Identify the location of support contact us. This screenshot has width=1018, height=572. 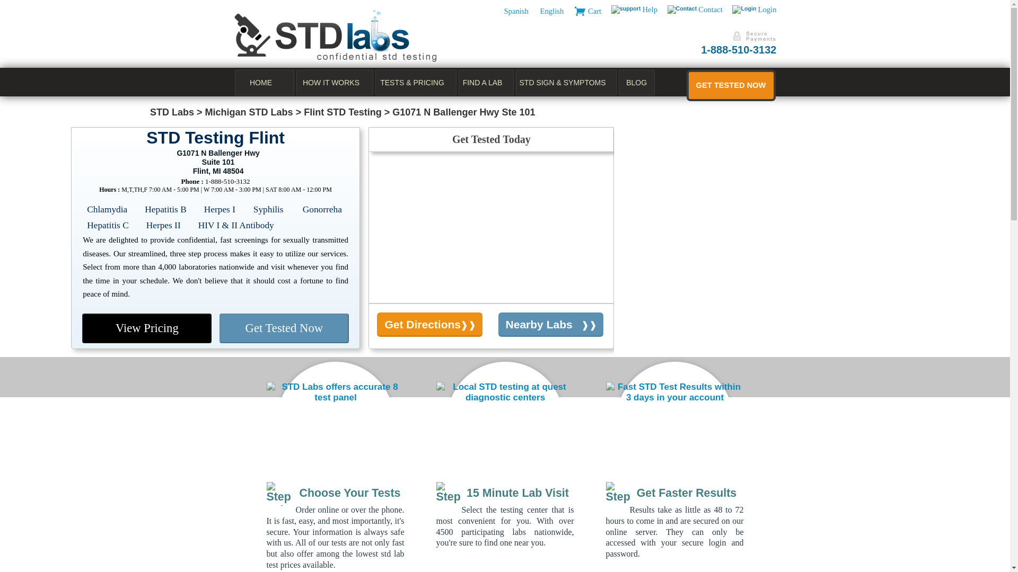
(682, 9).